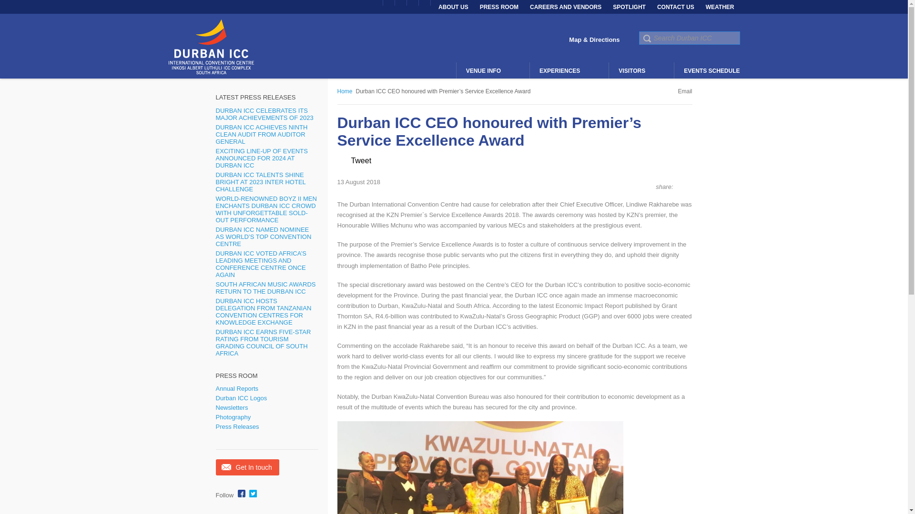 The image size is (915, 514). What do you see at coordinates (720, 7) in the screenshot?
I see `WEATHER` at bounding box center [720, 7].